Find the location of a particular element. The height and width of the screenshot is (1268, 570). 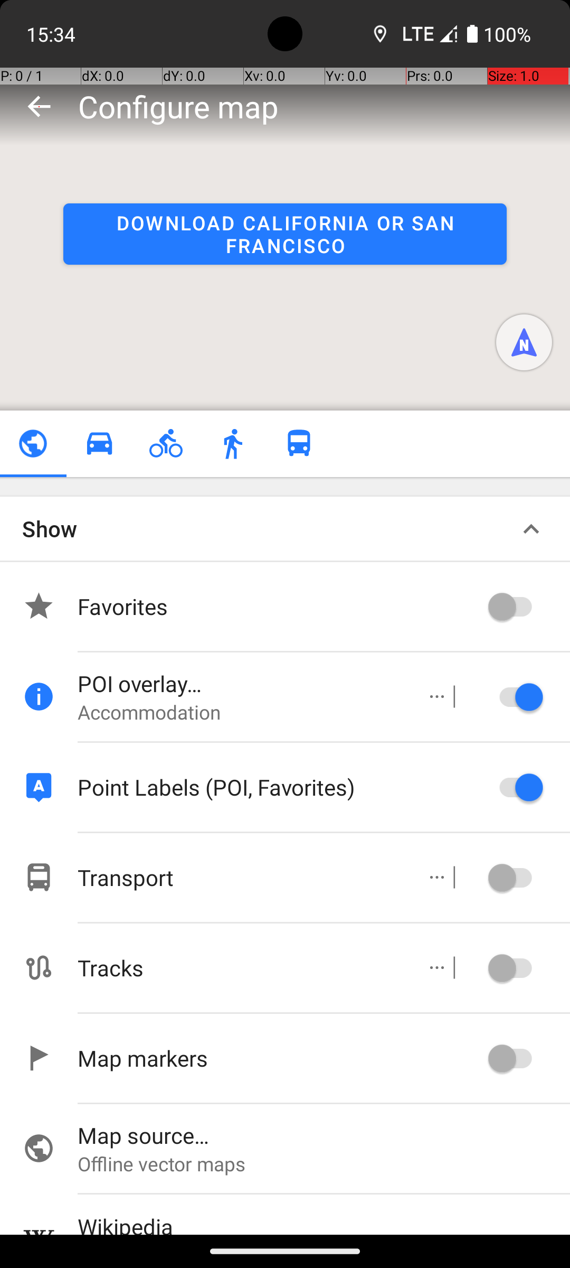

Driving unchecked is located at coordinates (99, 444).